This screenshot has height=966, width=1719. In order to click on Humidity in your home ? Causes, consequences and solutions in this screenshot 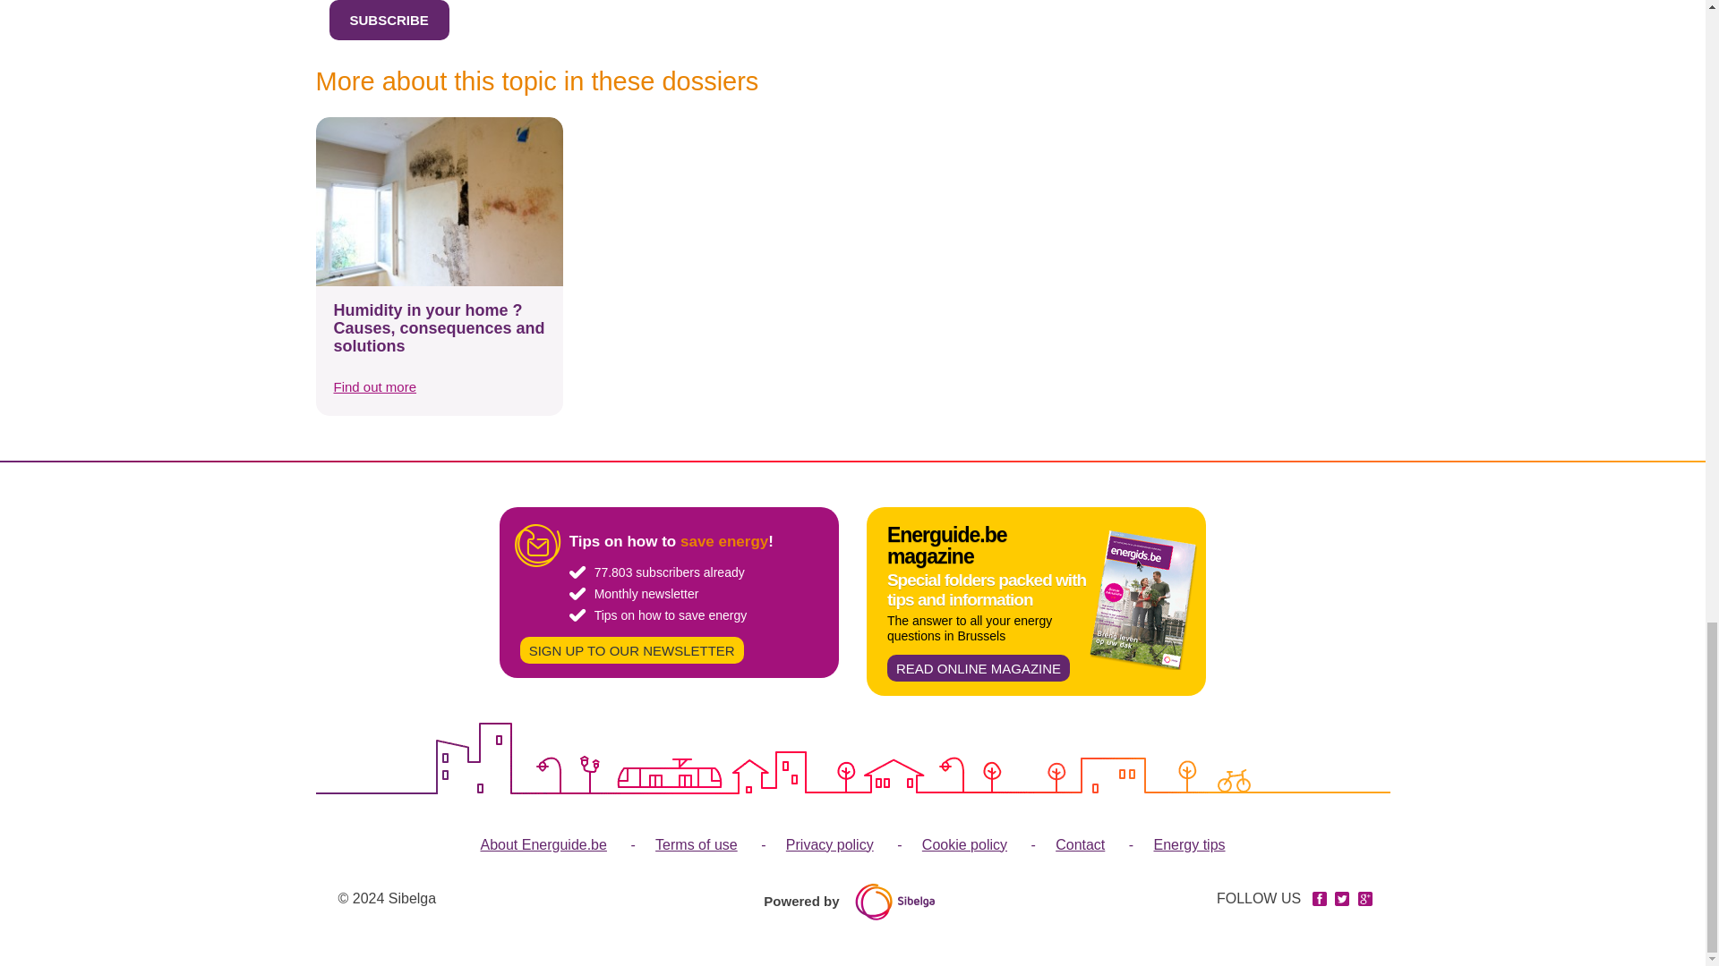, I will do `click(439, 327)`.